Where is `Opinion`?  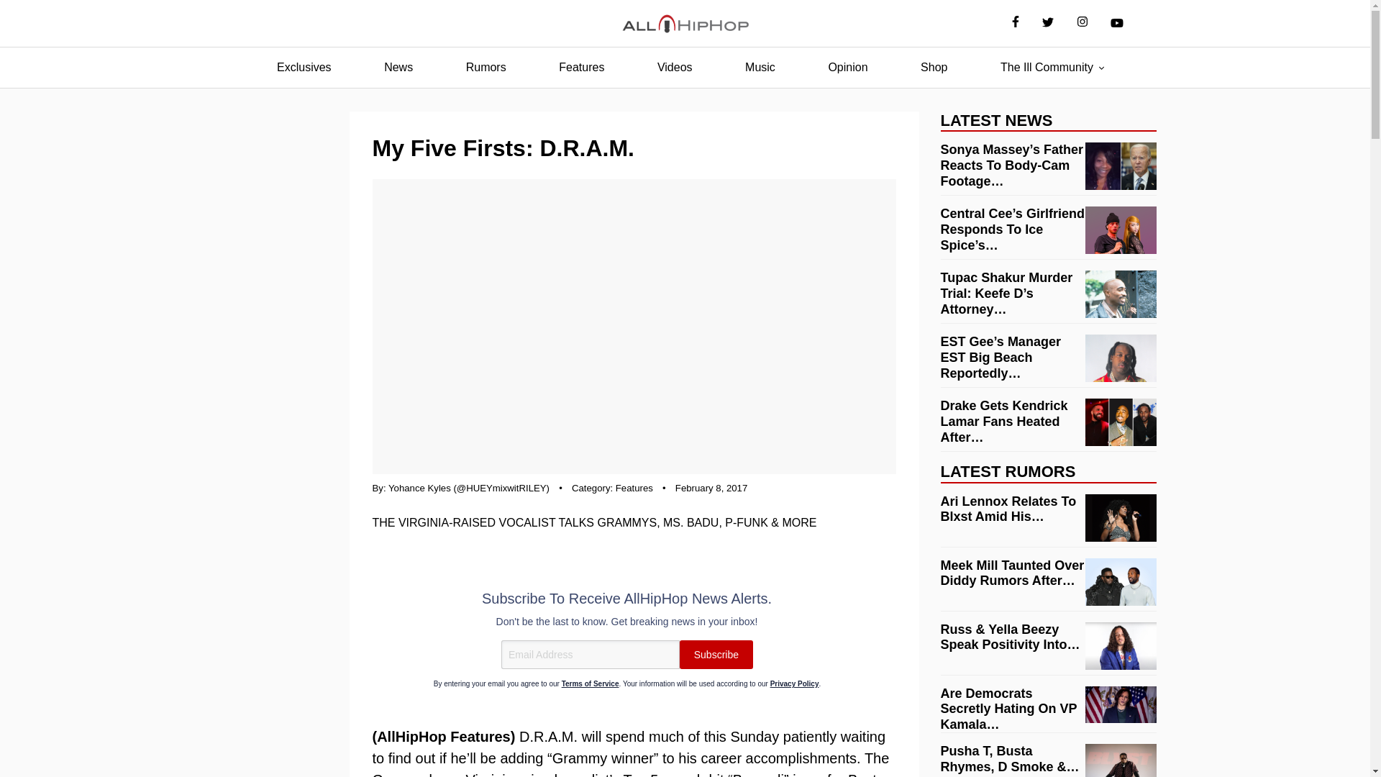 Opinion is located at coordinates (847, 68).